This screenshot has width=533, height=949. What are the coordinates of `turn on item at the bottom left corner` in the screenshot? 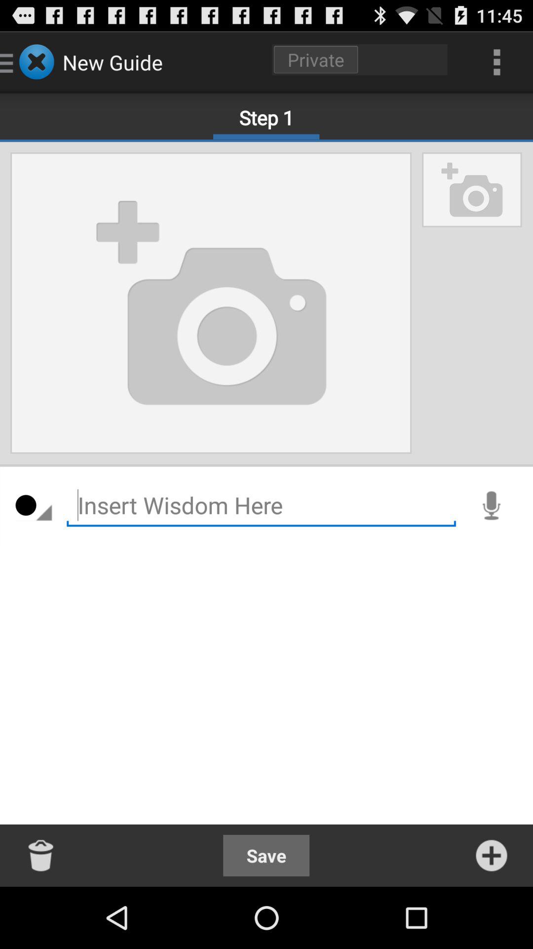 It's located at (41, 855).